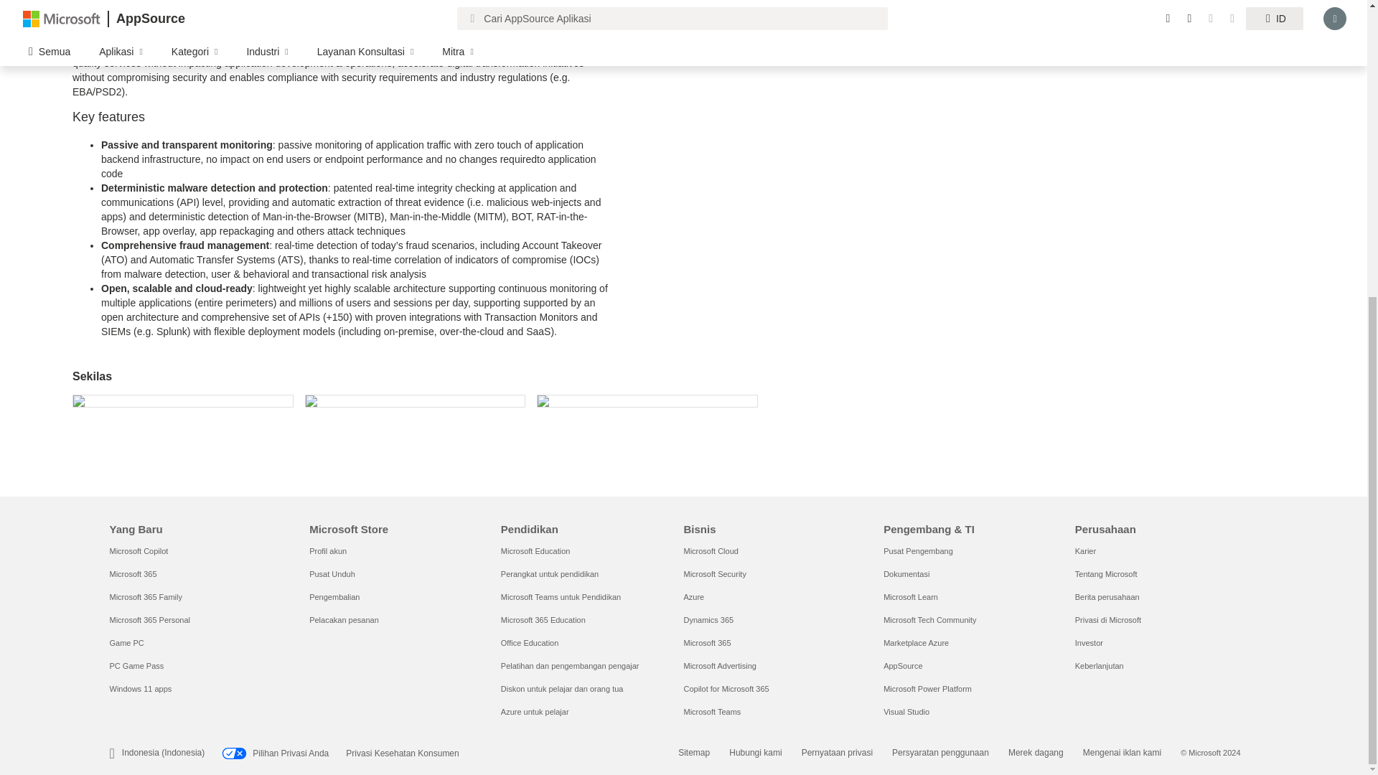 The image size is (1378, 775). I want to click on Microsoft 365 Education, so click(543, 620).